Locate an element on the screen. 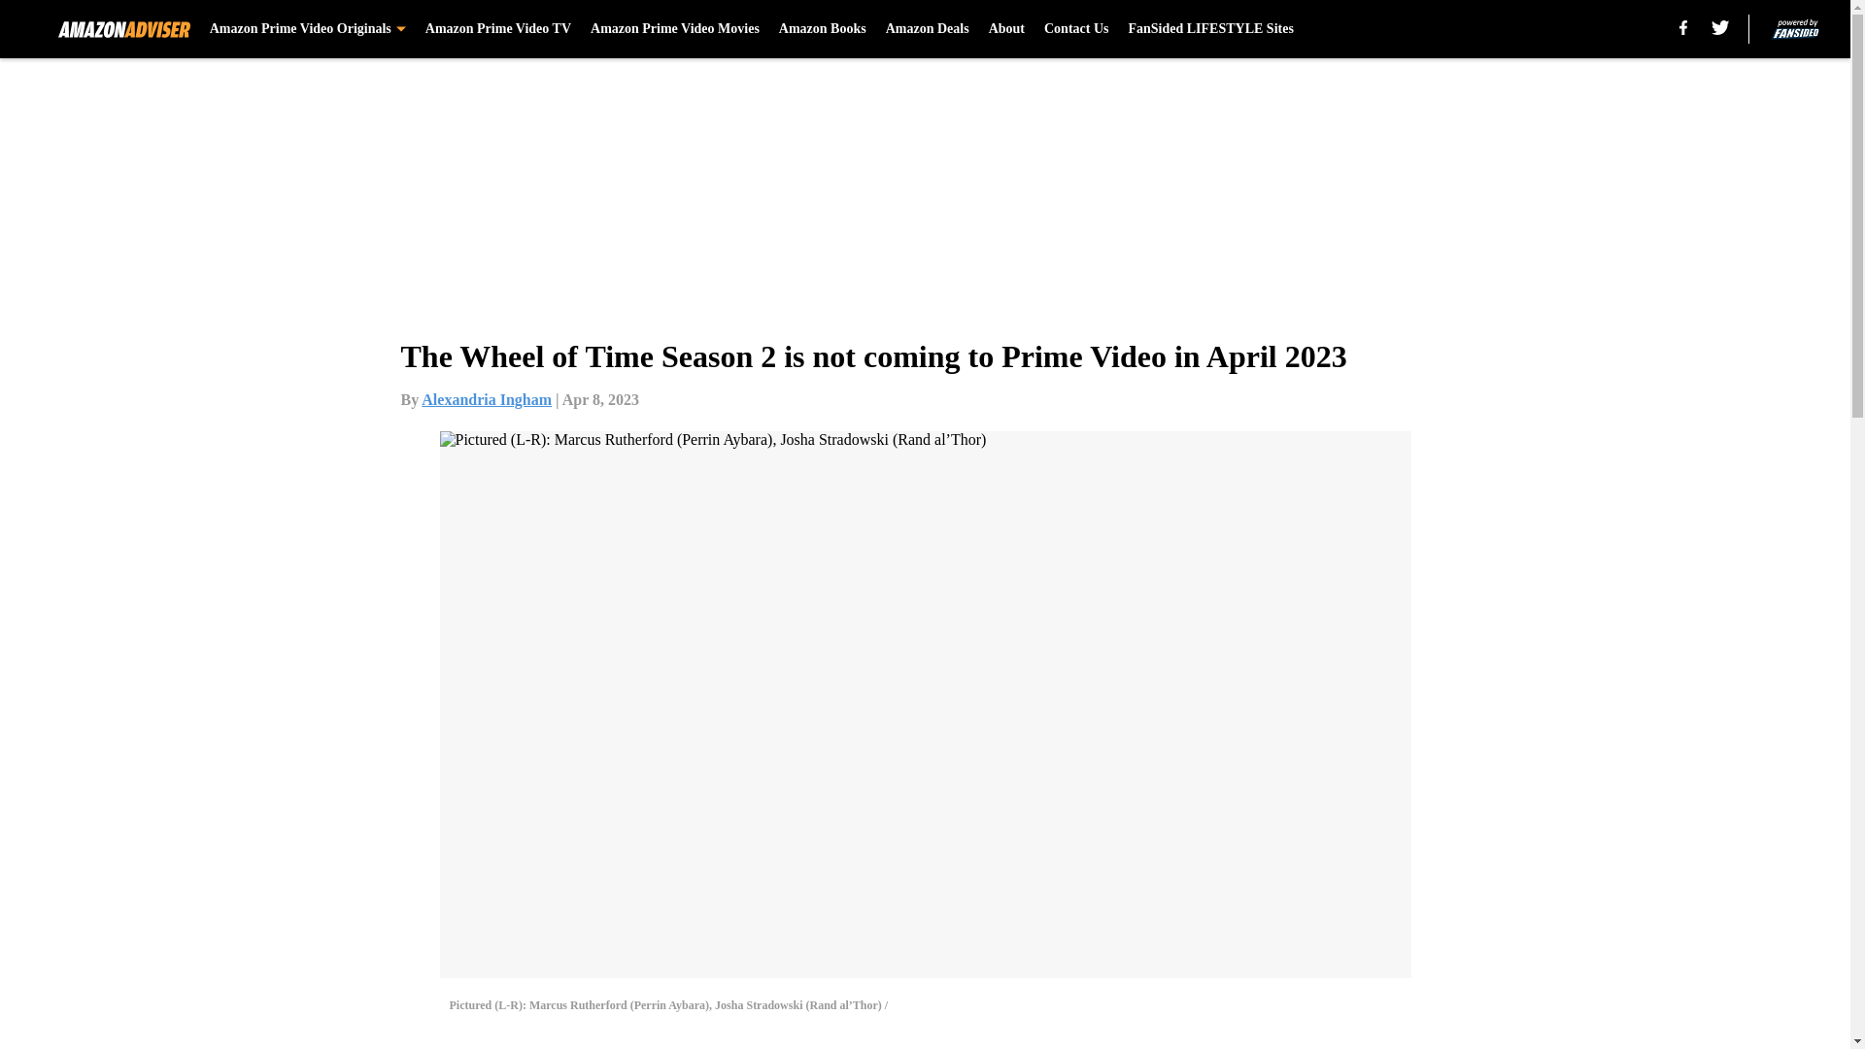 The image size is (1865, 1049). Amazon Prime Video Movies is located at coordinates (674, 29).